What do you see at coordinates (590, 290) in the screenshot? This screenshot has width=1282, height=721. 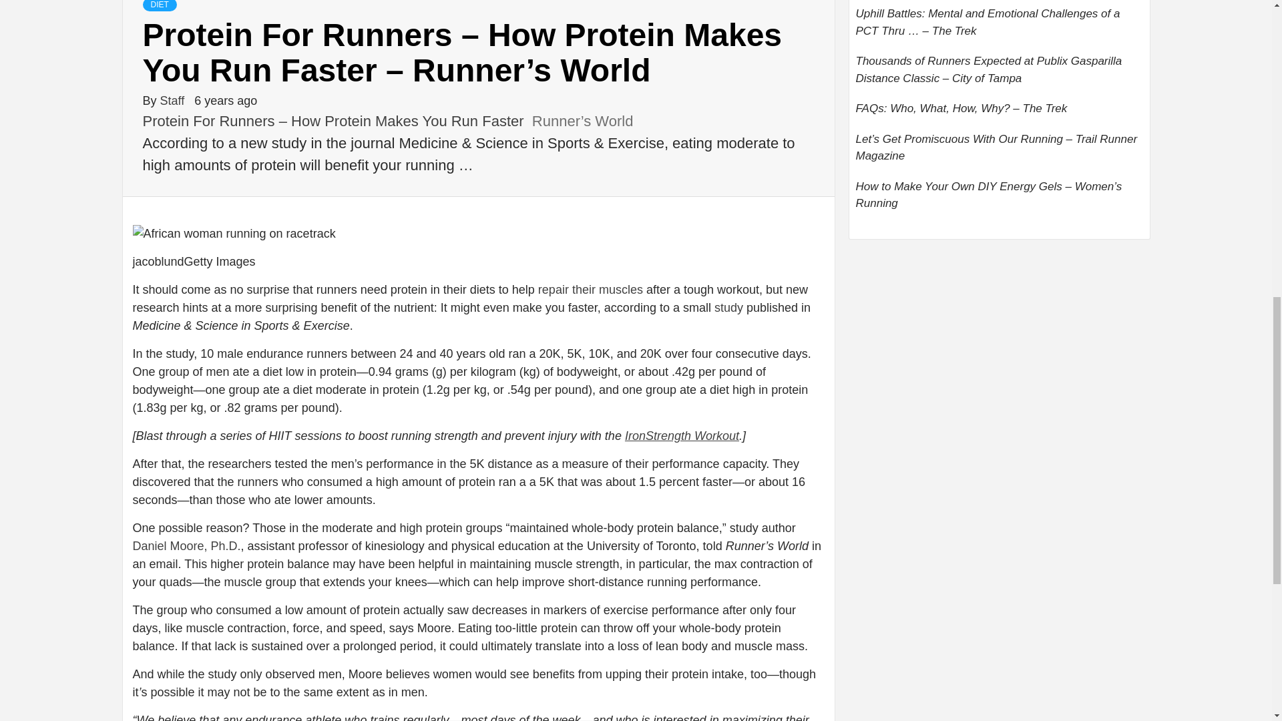 I see `repair their muscles` at bounding box center [590, 290].